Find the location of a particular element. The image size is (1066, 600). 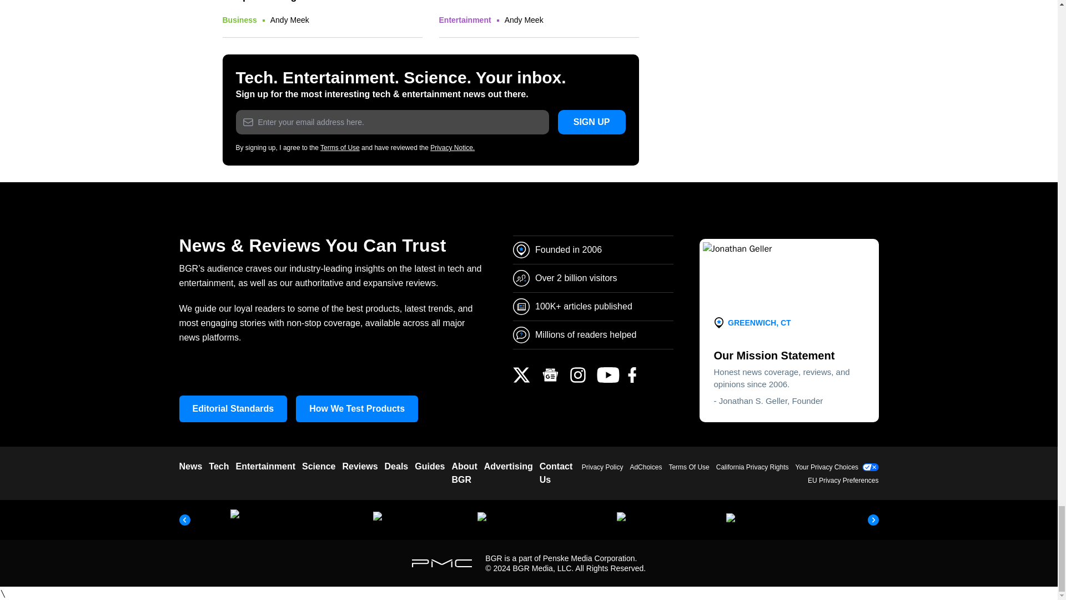

Posts by Andy Meek is located at coordinates (524, 20).